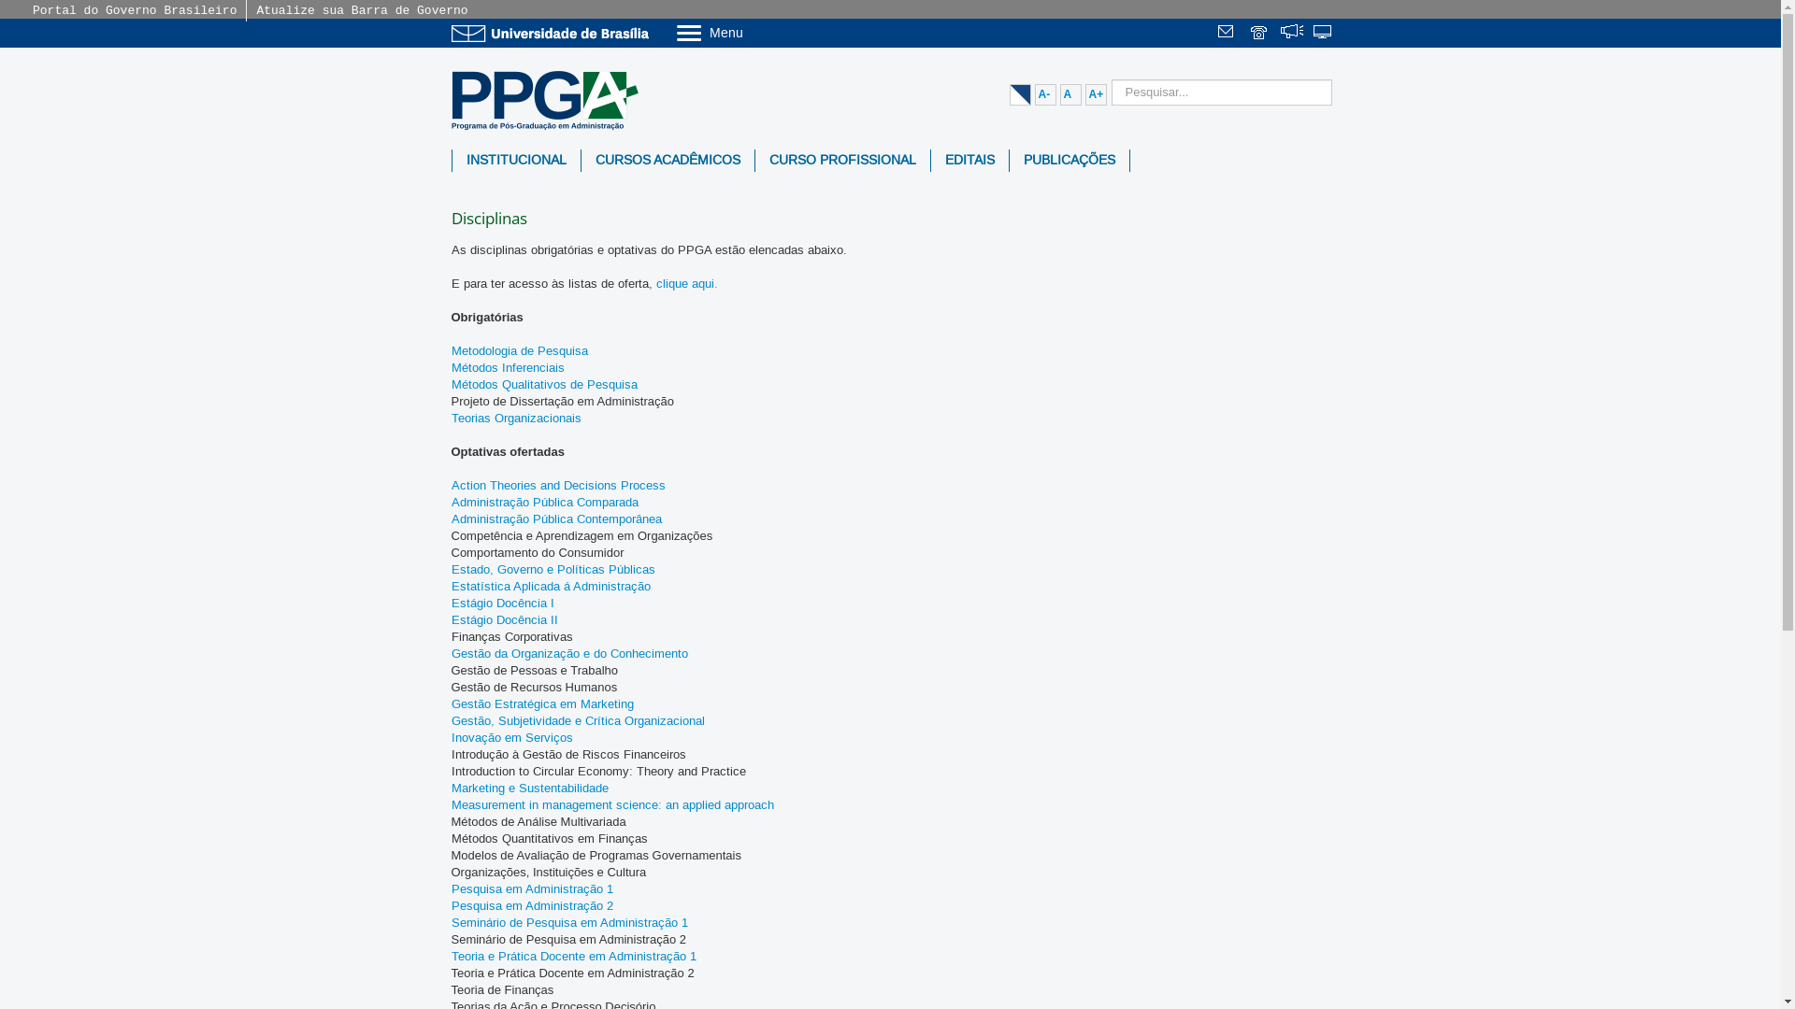  Describe the element at coordinates (757, 32) in the screenshot. I see `Menu` at that location.